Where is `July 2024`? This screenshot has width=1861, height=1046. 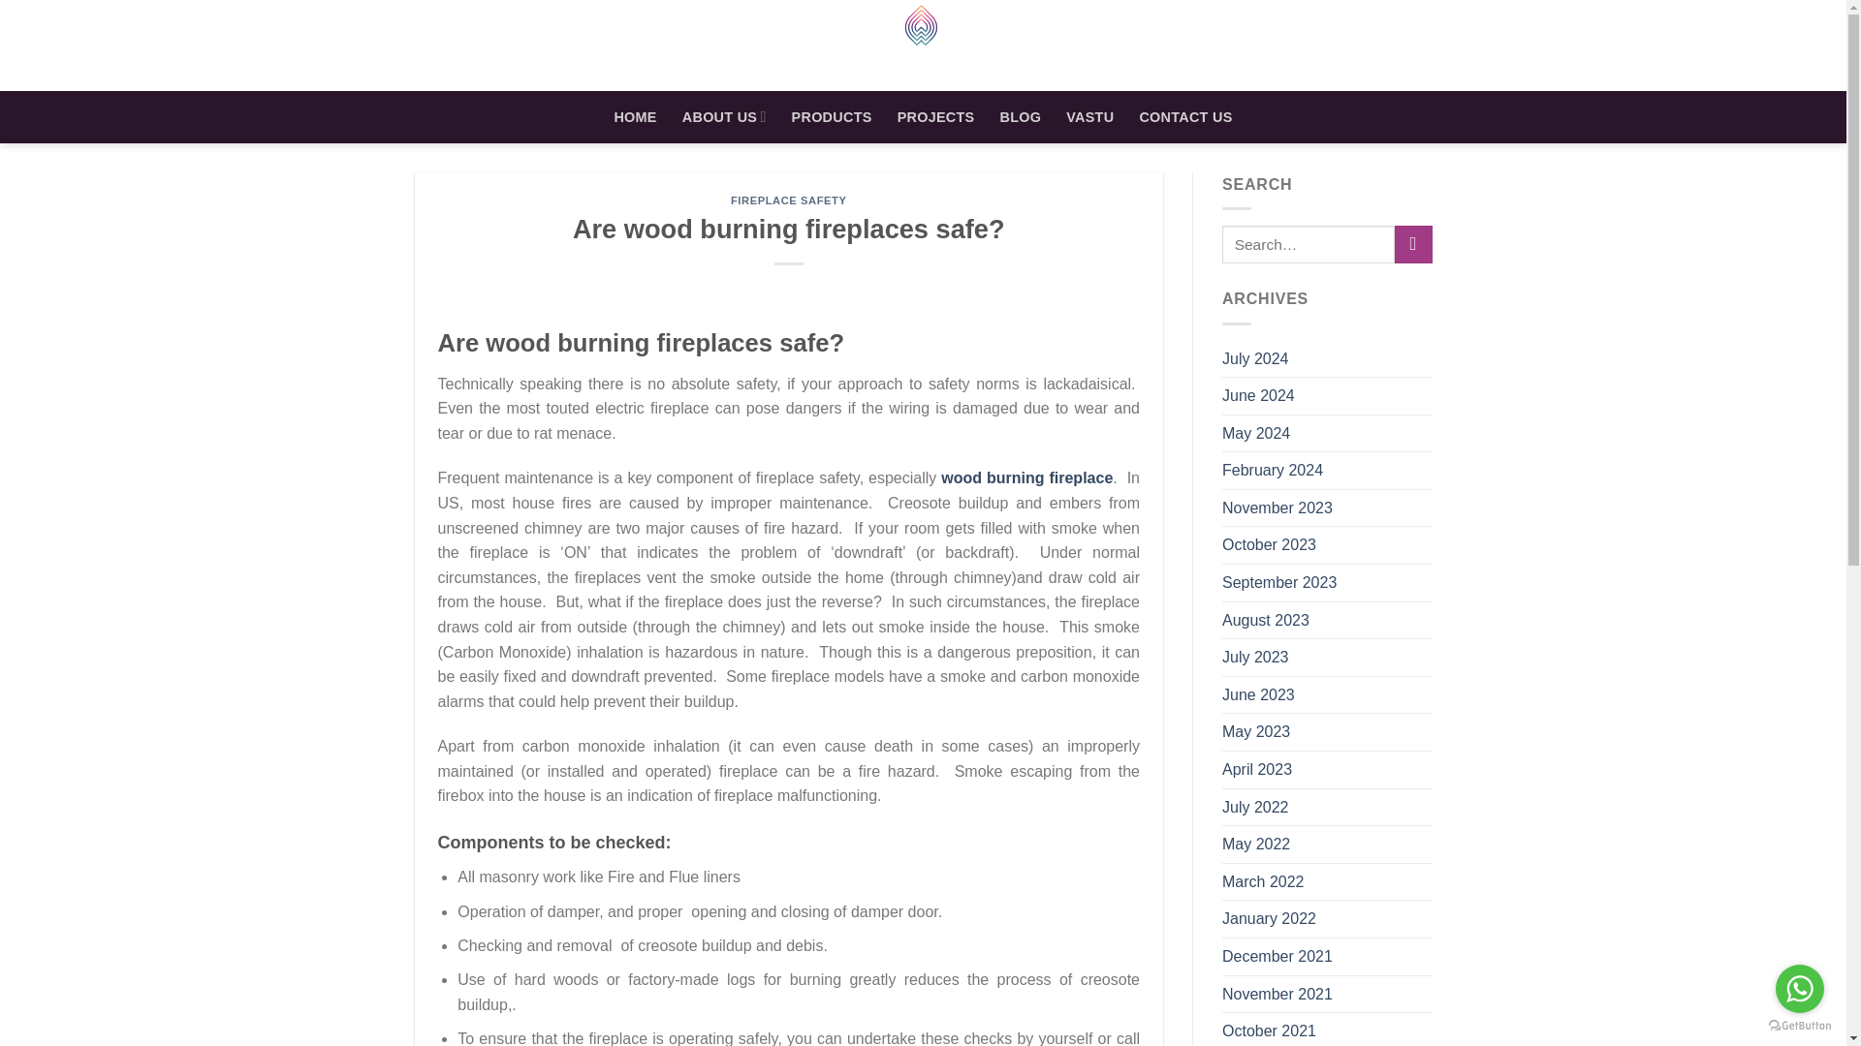 July 2024 is located at coordinates (1256, 358).